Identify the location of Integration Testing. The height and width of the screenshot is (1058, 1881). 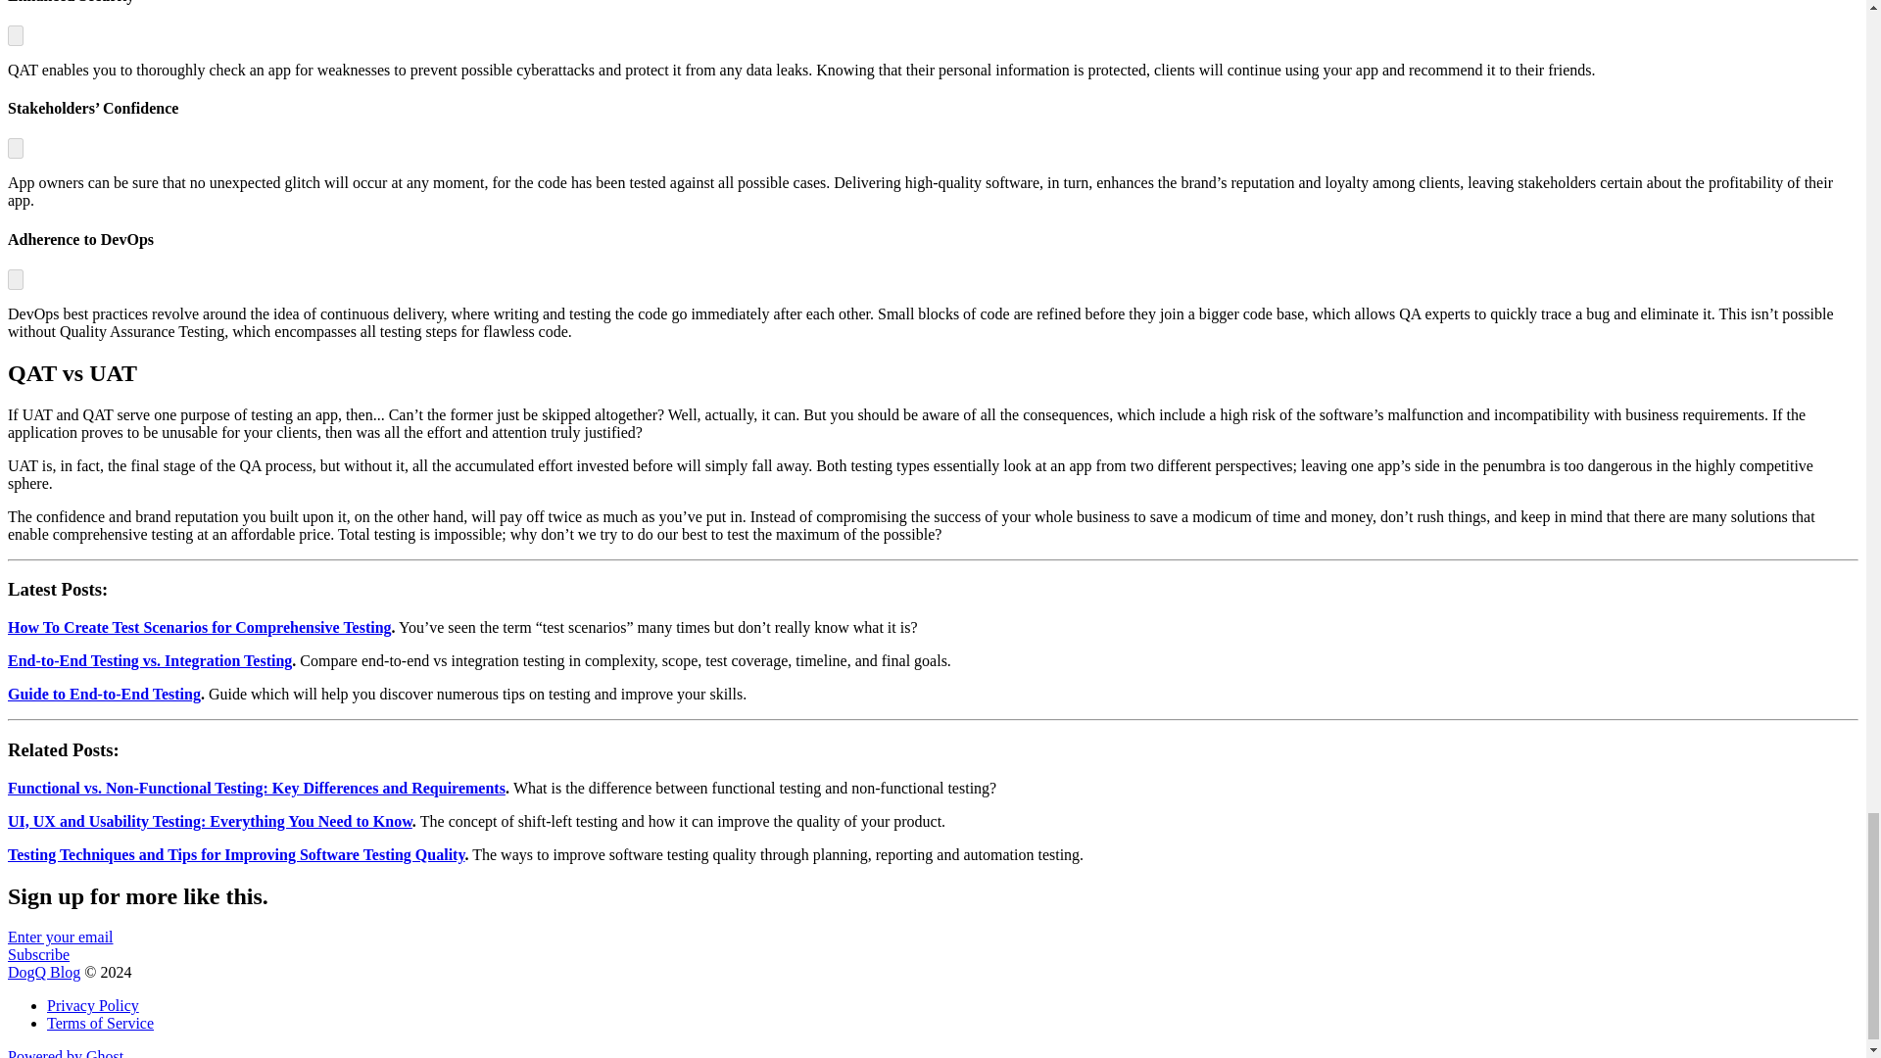
(225, 660).